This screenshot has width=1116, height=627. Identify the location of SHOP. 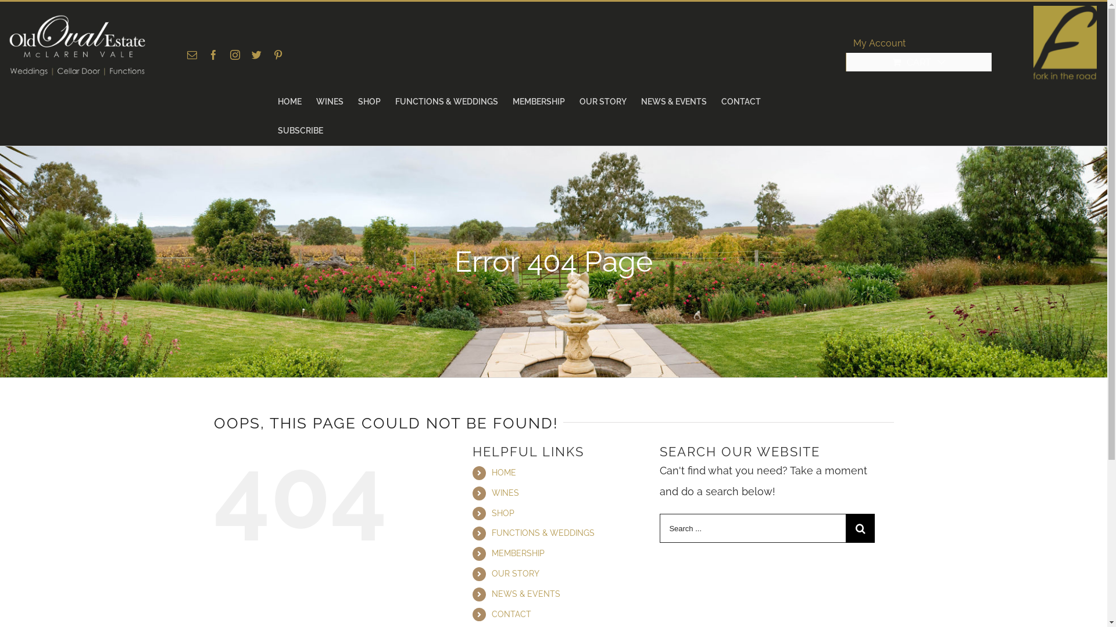
(503, 513).